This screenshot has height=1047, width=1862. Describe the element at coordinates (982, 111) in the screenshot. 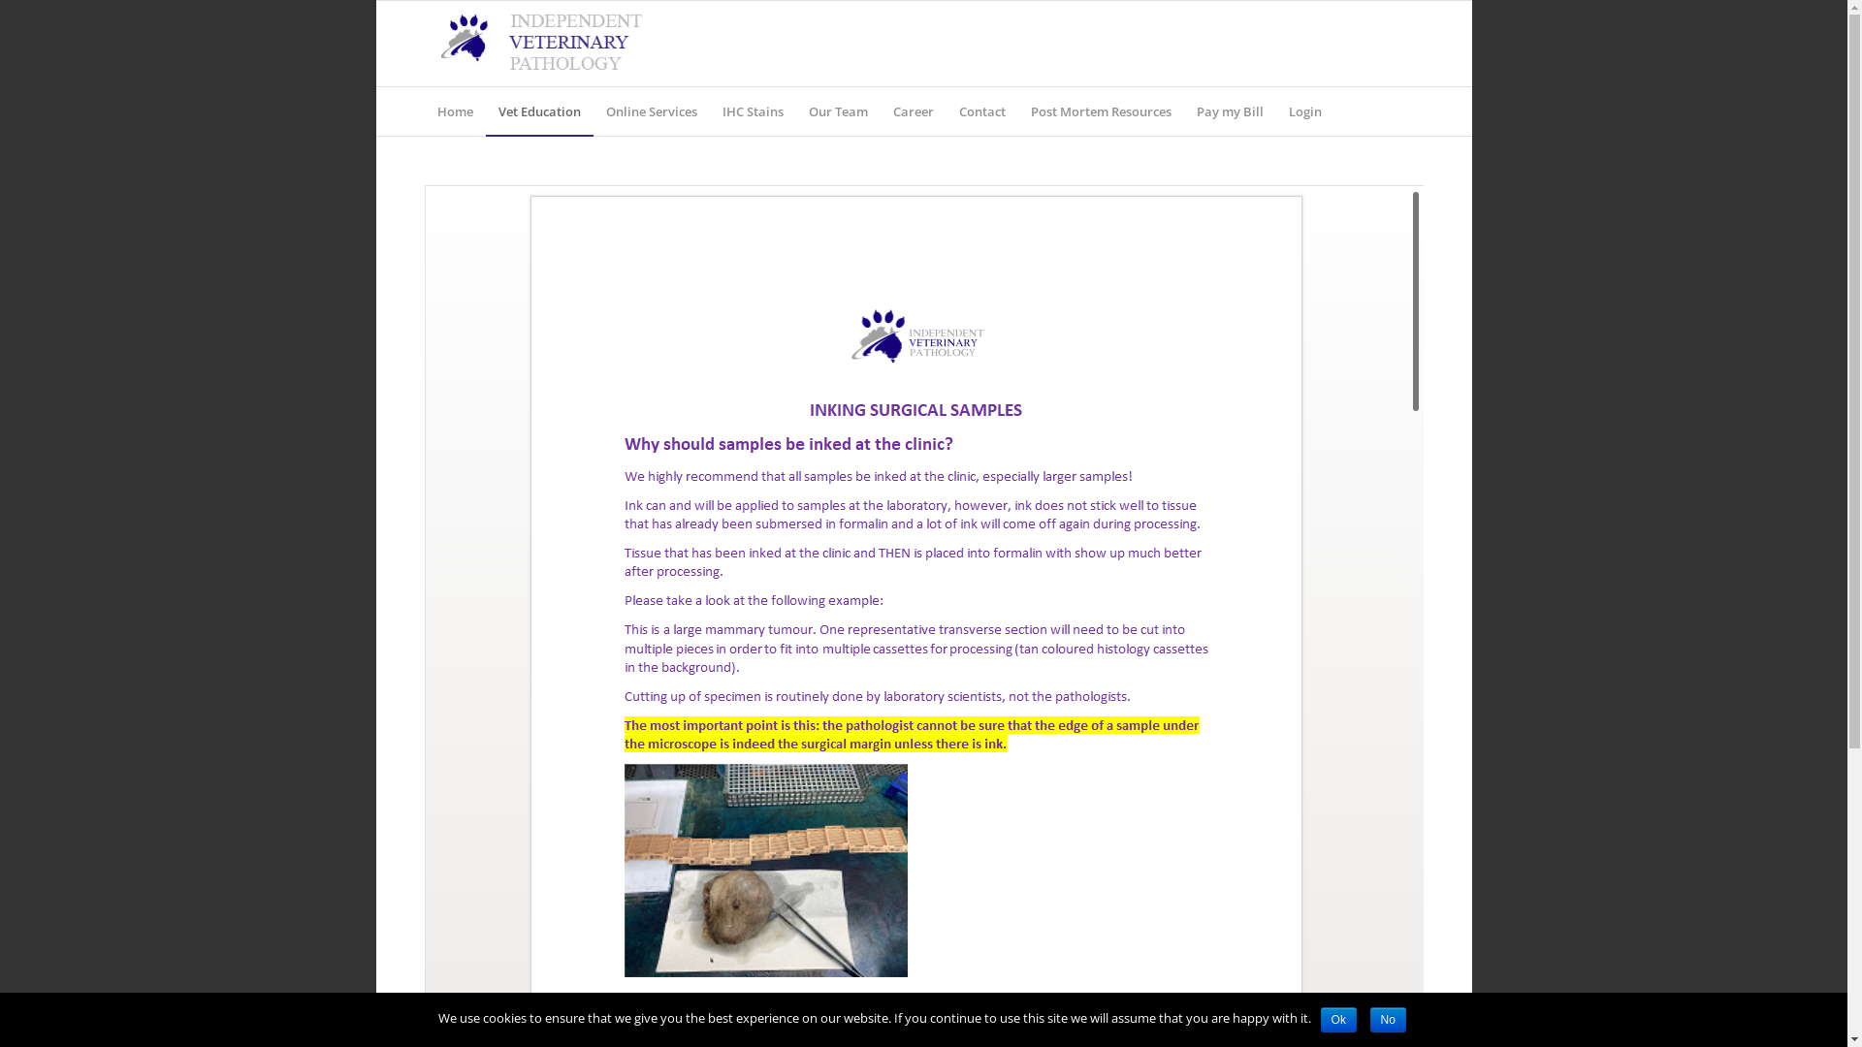

I see `Contact` at that location.